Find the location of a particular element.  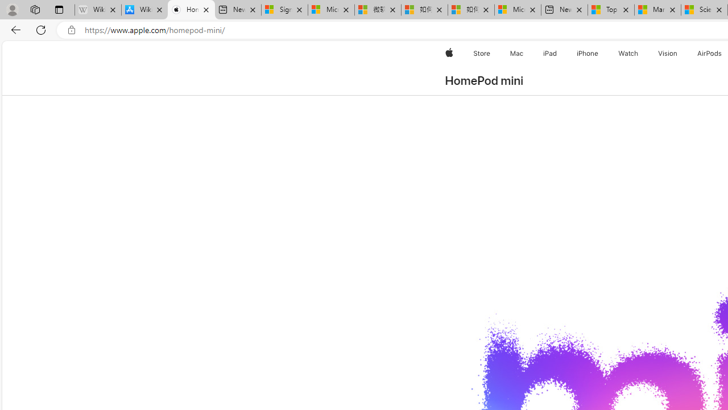

iPhone is located at coordinates (588, 54).